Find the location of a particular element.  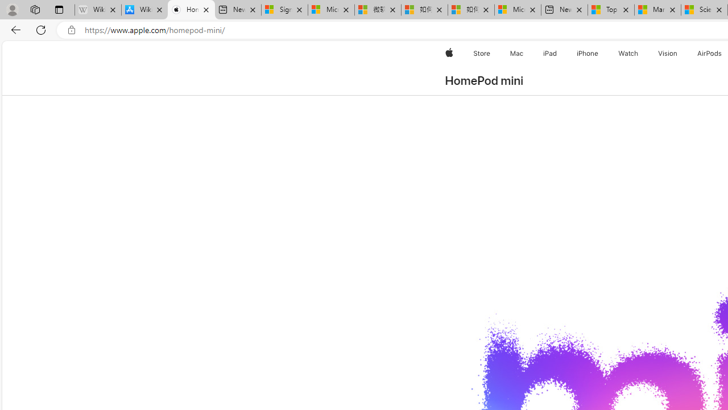

iPhone is located at coordinates (588, 54).